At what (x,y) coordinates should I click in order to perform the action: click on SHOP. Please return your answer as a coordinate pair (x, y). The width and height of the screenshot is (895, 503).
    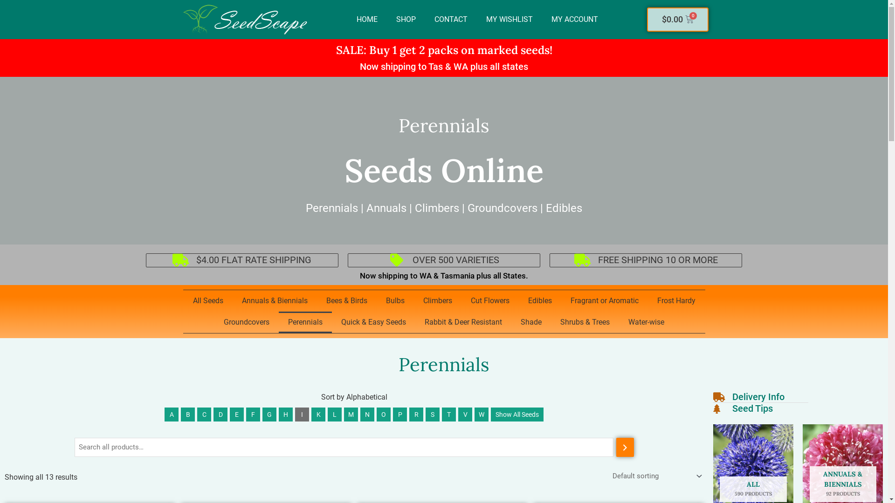
    Looking at the image, I should click on (406, 20).